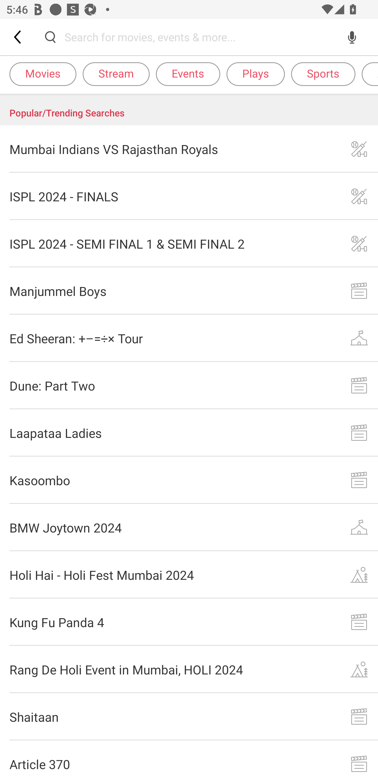 This screenshot has width=378, height=778. Describe the element at coordinates (189, 717) in the screenshot. I see `Shaitaan` at that location.